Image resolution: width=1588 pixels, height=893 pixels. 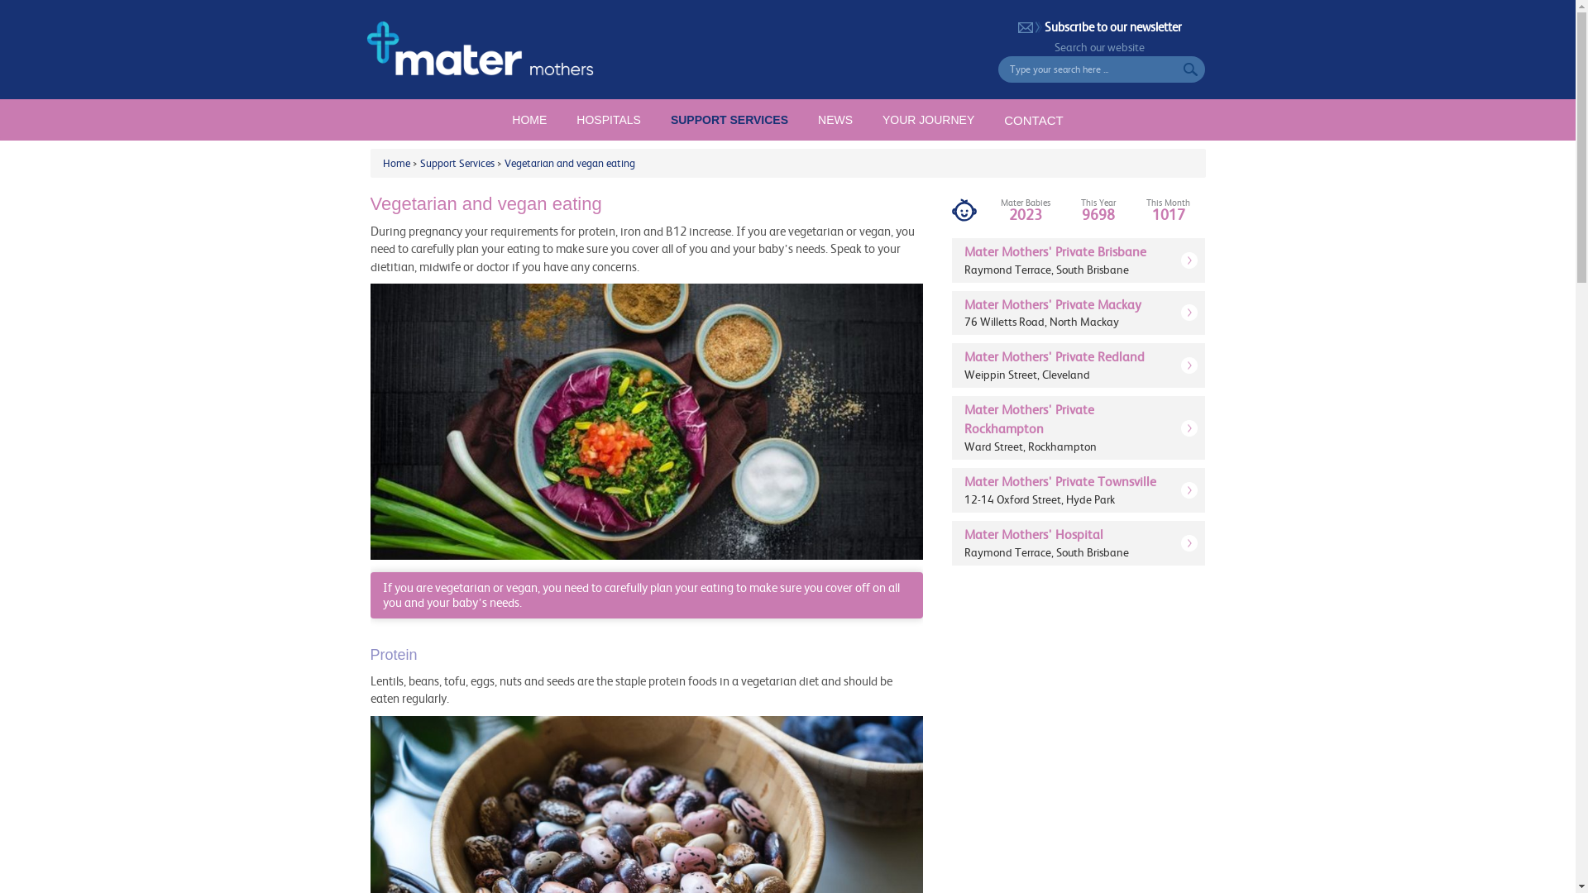 What do you see at coordinates (1055, 251) in the screenshot?
I see `Mater Mothers' Private Brisbane` at bounding box center [1055, 251].